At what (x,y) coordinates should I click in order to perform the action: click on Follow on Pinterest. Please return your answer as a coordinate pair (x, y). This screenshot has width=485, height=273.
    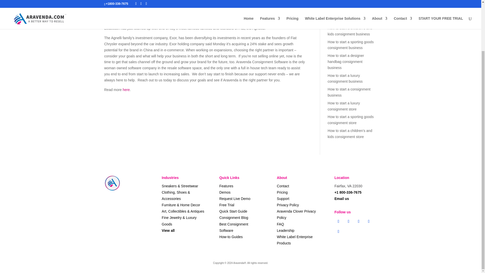
    Looking at the image, I should click on (369, 221).